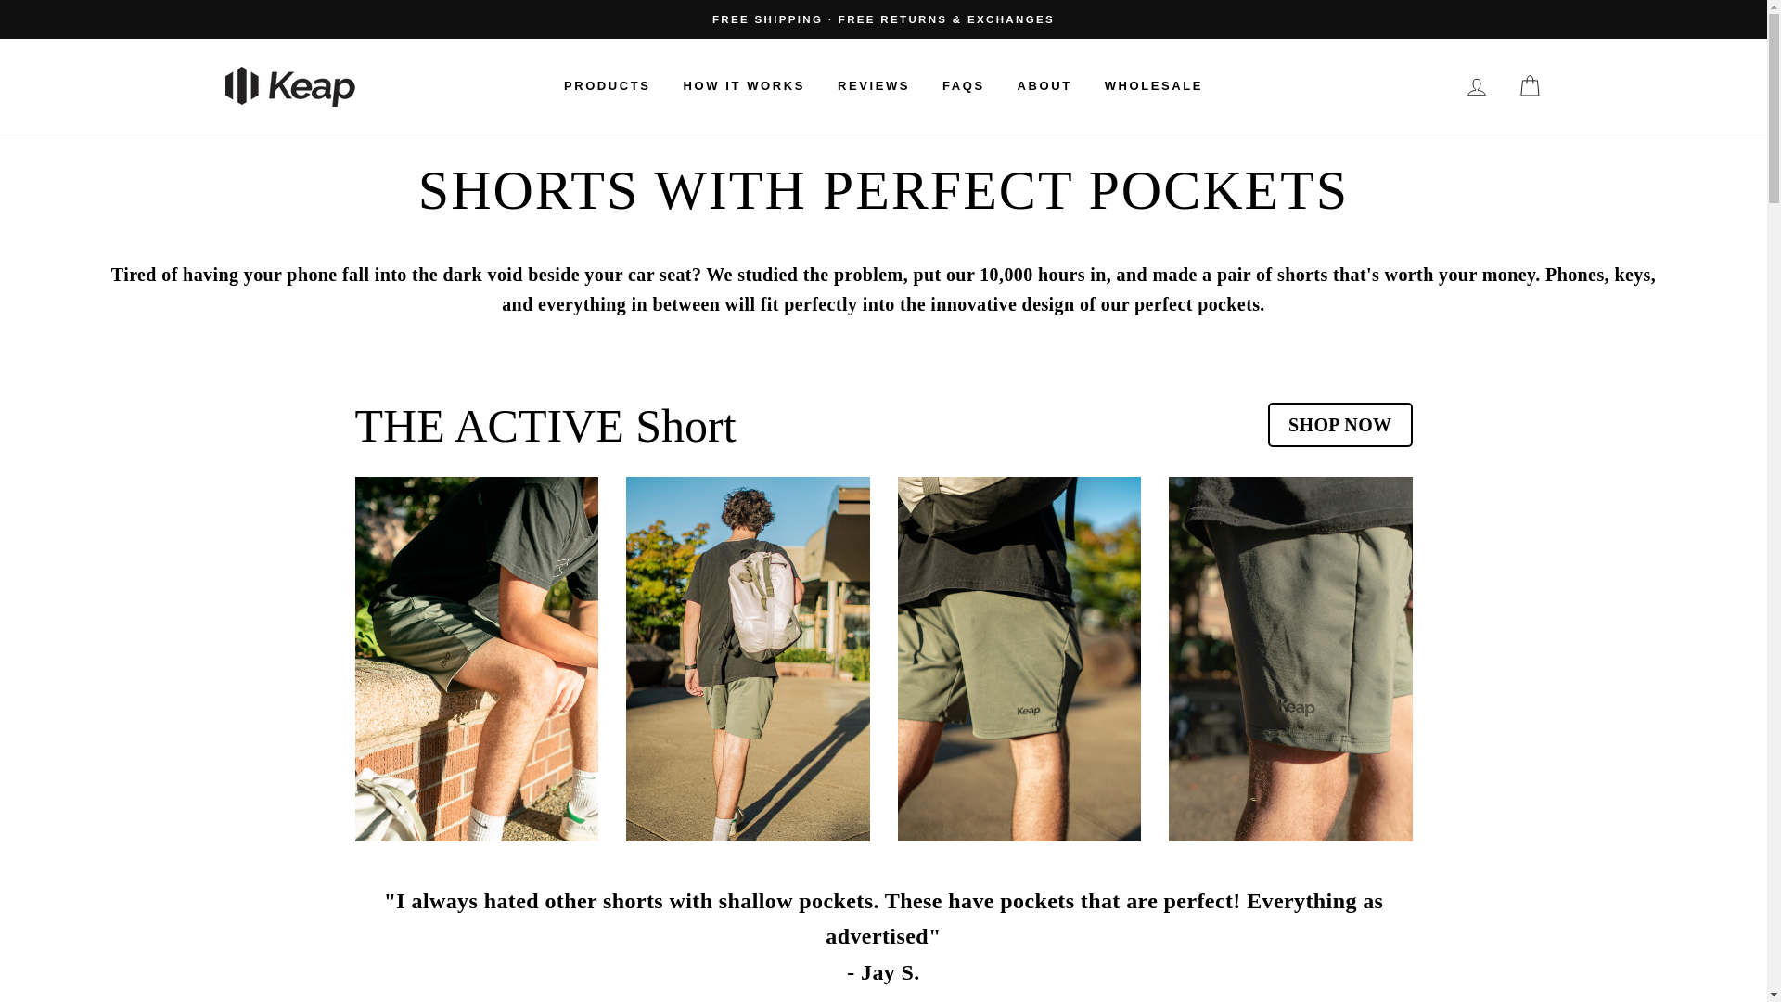 The width and height of the screenshot is (1781, 1002). I want to click on ABOUT, so click(1044, 85).